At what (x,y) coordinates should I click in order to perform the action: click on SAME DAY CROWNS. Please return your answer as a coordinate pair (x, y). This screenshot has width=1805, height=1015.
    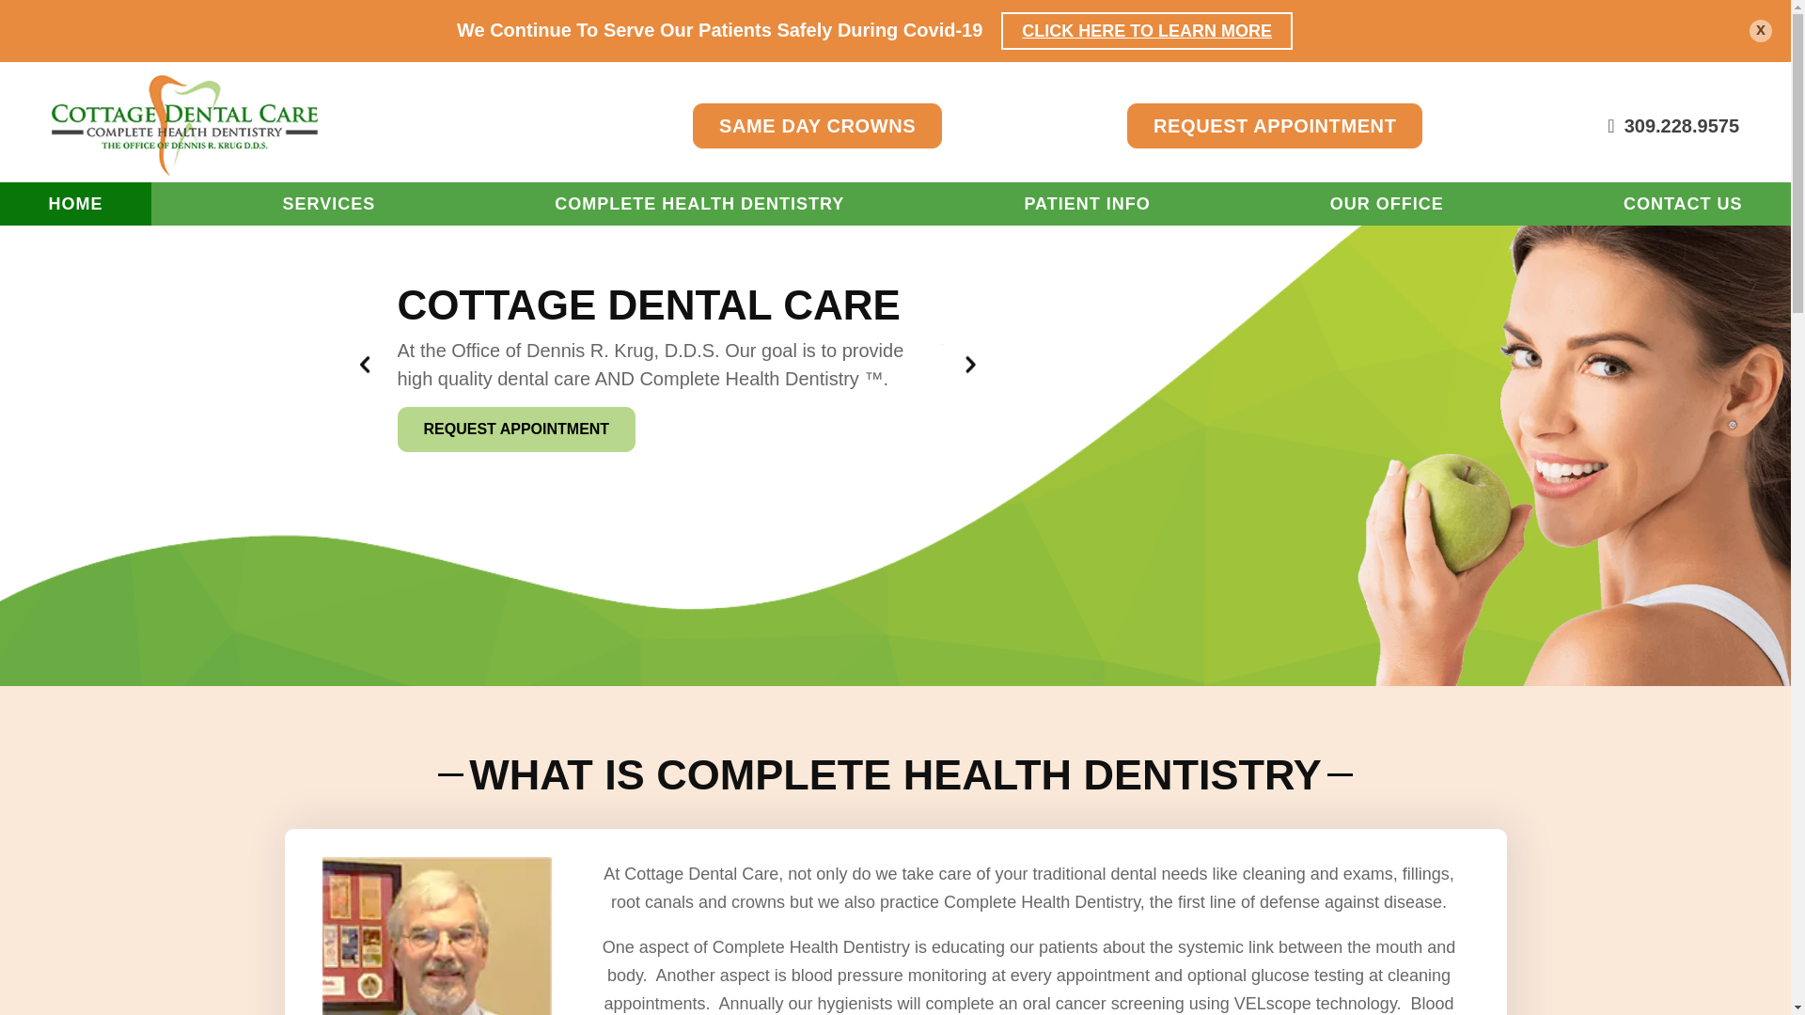
    Looking at the image, I should click on (818, 126).